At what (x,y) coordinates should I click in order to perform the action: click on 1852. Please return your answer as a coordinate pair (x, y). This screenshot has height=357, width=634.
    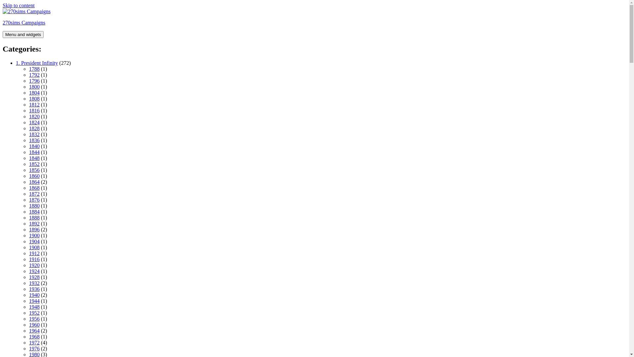
    Looking at the image, I should click on (34, 164).